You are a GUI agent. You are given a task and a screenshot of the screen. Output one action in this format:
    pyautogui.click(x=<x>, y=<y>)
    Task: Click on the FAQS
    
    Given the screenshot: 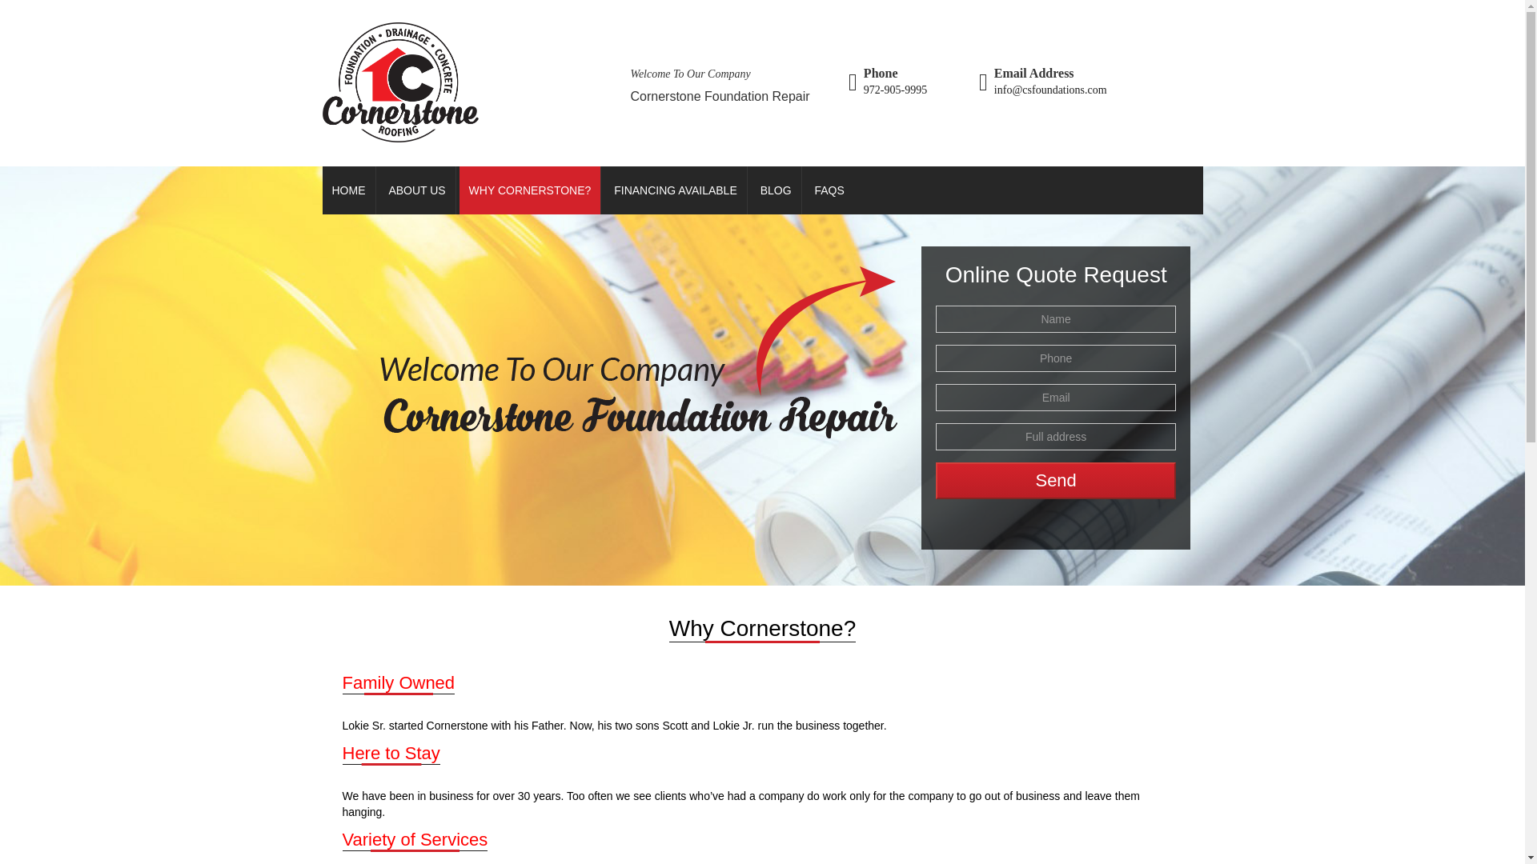 What is the action you would take?
    pyautogui.click(x=828, y=190)
    